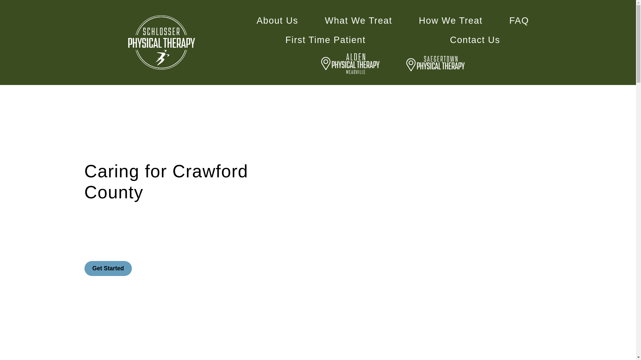 This screenshot has width=641, height=360. What do you see at coordinates (108, 269) in the screenshot?
I see `Get Started` at bounding box center [108, 269].